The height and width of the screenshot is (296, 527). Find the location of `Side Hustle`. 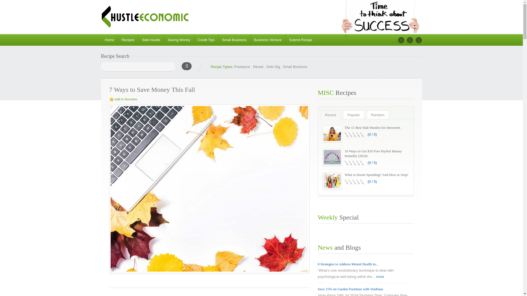

Side Hustle is located at coordinates (151, 40).